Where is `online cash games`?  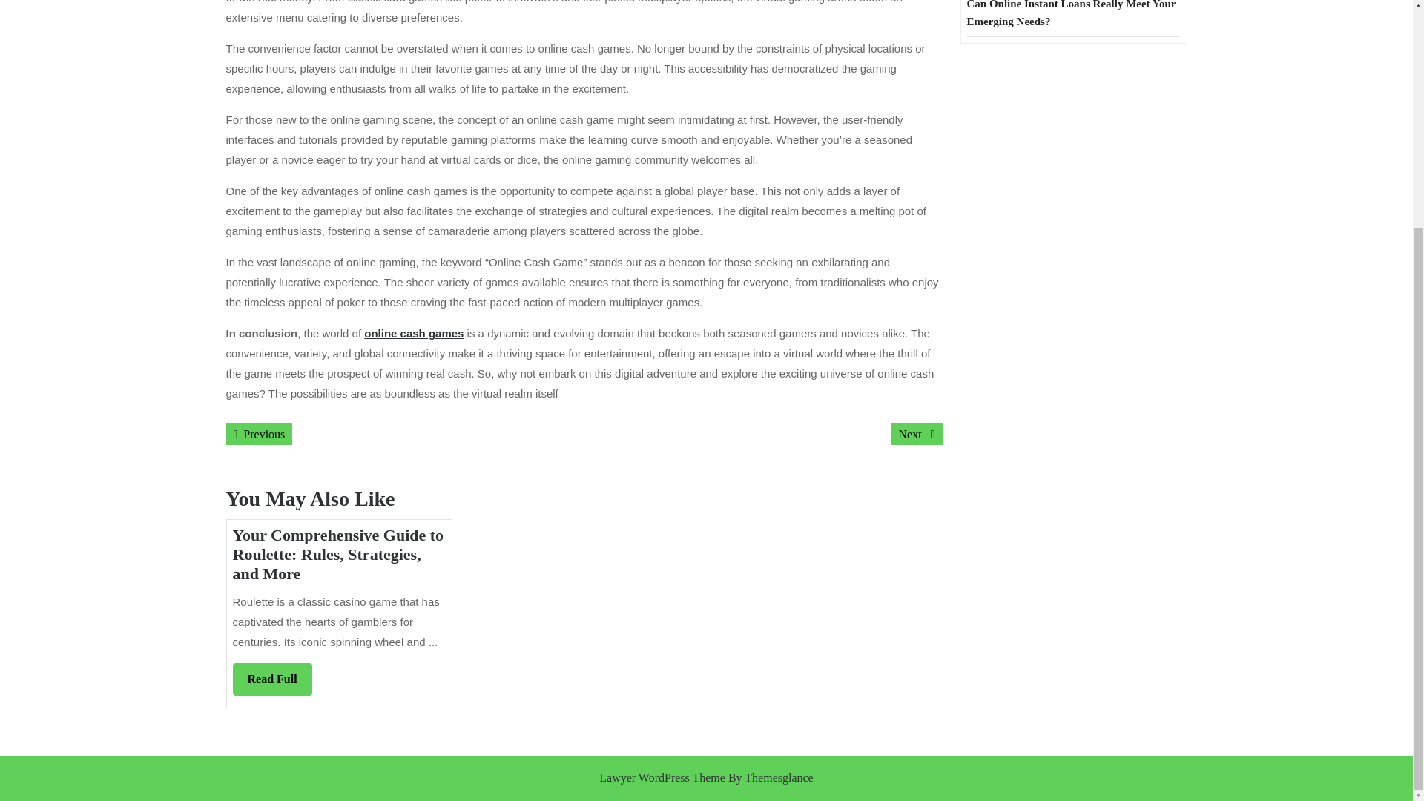
online cash games is located at coordinates (414, 332).